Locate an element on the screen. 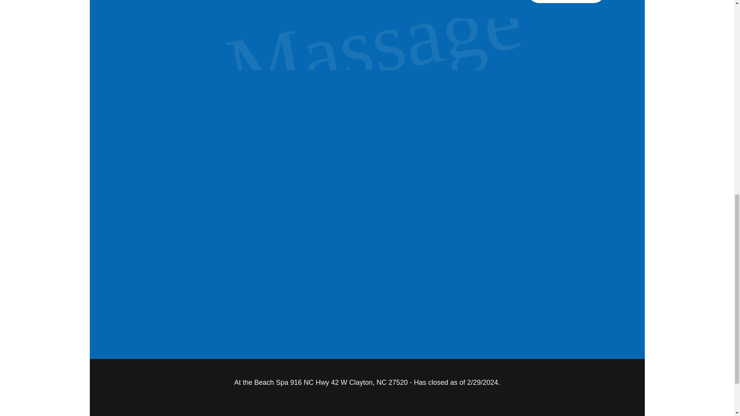 Image resolution: width=740 pixels, height=416 pixels. BOOK NOW is located at coordinates (566, 2).